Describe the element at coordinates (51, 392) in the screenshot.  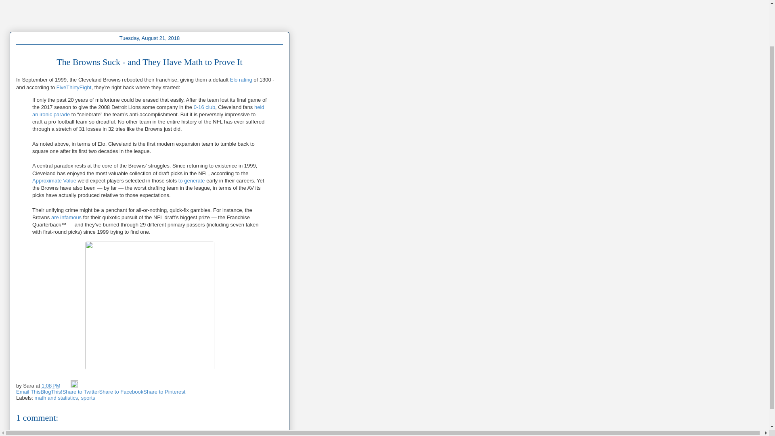
I see `BlogThis!` at that location.